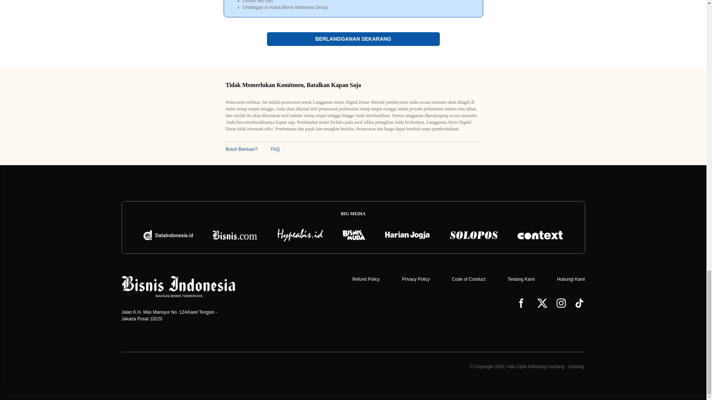 This screenshot has width=712, height=400. Describe the element at coordinates (241, 149) in the screenshot. I see `Butuh Bantuan?` at that location.